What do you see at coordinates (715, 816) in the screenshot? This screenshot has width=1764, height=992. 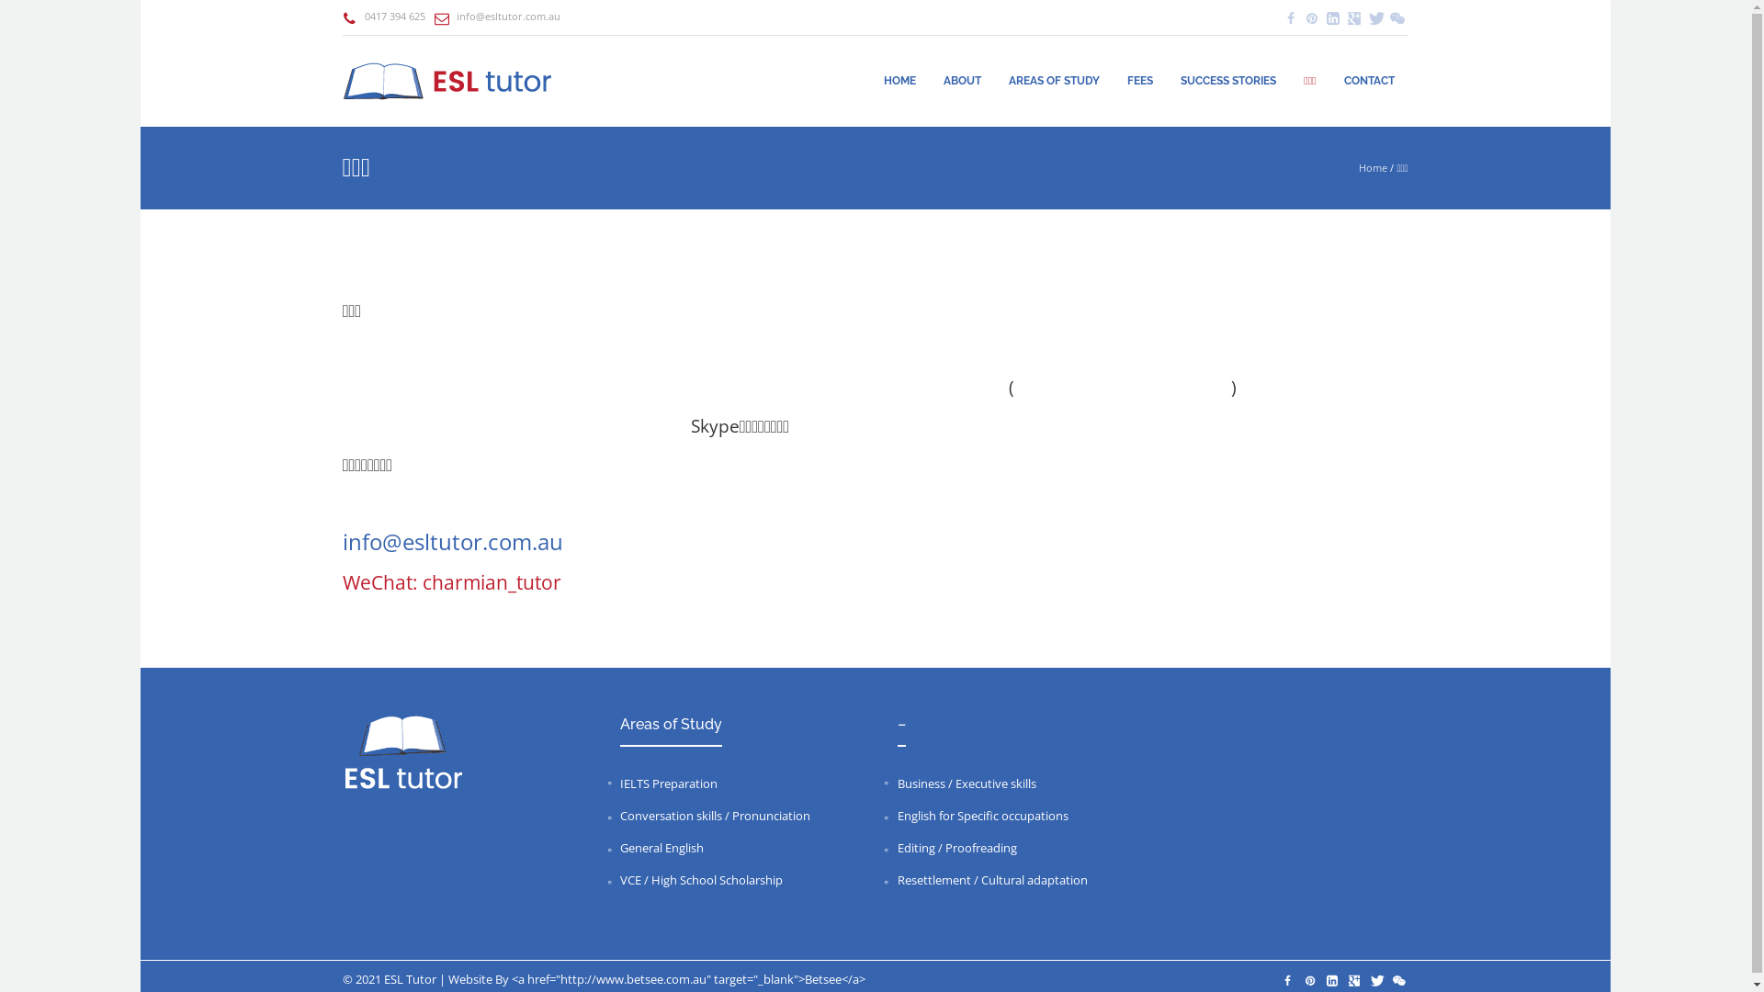 I see `Conversation skills / Pronunciation` at bounding box center [715, 816].